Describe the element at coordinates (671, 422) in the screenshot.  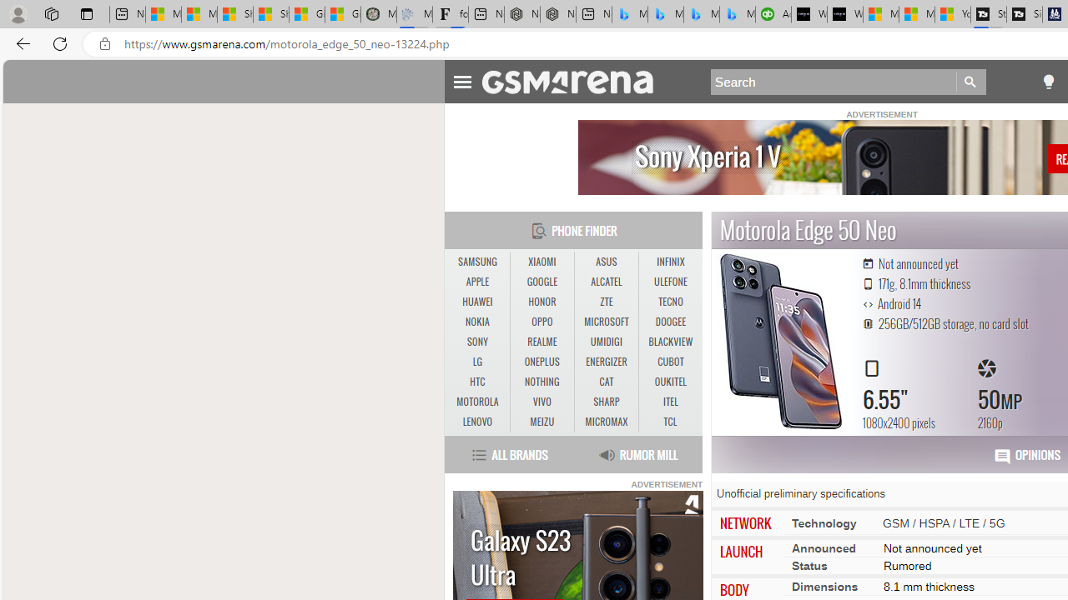
I see `TCL` at that location.